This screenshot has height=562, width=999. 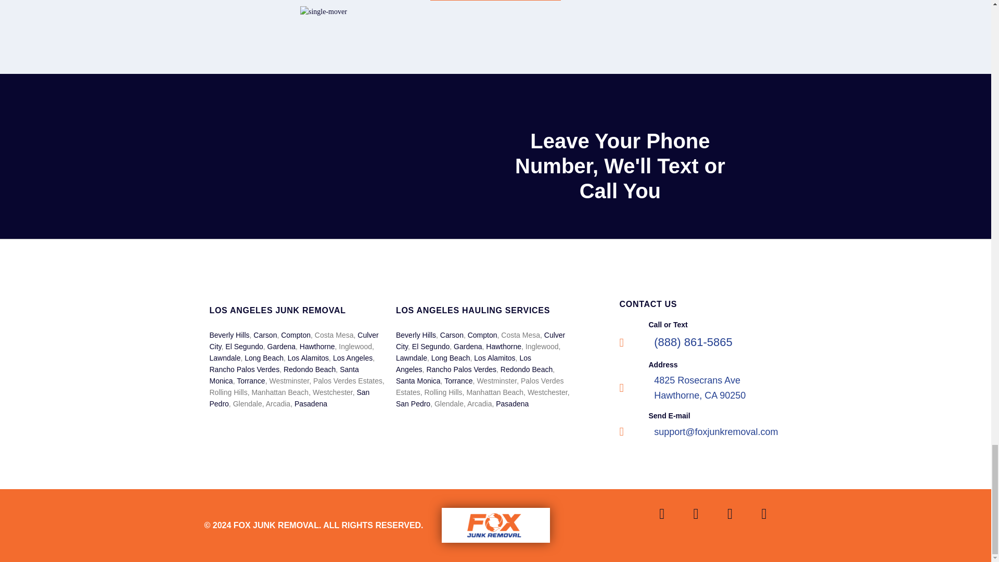 What do you see at coordinates (281, 346) in the screenshot?
I see `Gardena` at bounding box center [281, 346].